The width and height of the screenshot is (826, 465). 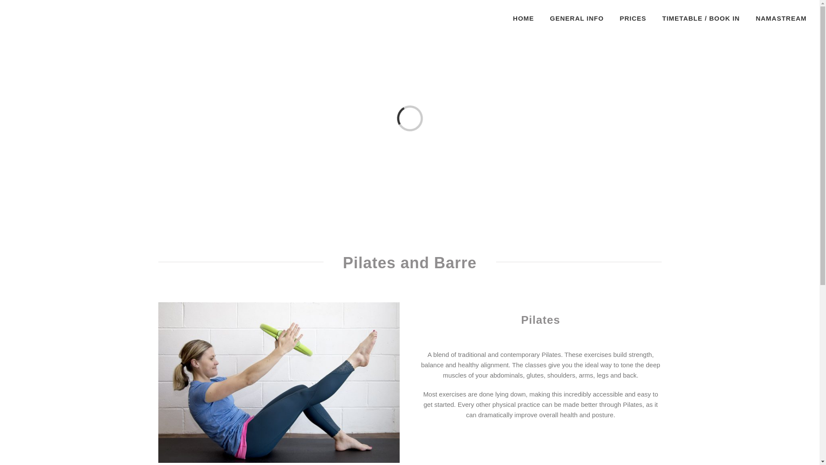 I want to click on HOME, so click(x=523, y=18).